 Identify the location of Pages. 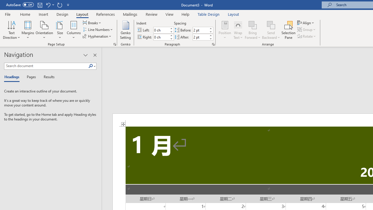
(31, 77).